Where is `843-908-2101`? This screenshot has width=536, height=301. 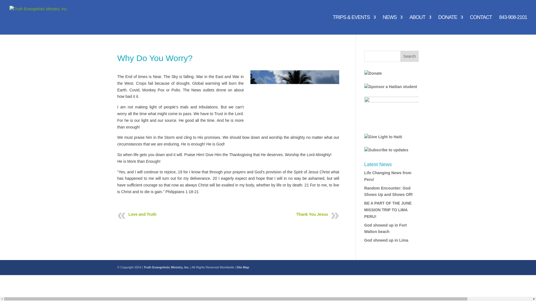
843-908-2101 is located at coordinates (513, 25).